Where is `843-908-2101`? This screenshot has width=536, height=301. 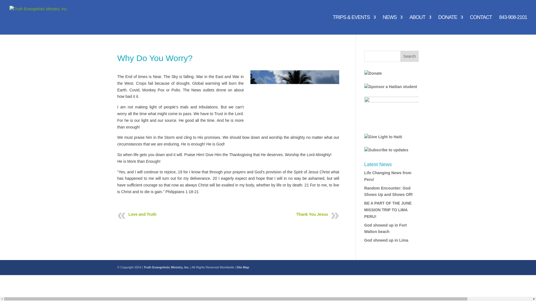
843-908-2101 is located at coordinates (513, 25).